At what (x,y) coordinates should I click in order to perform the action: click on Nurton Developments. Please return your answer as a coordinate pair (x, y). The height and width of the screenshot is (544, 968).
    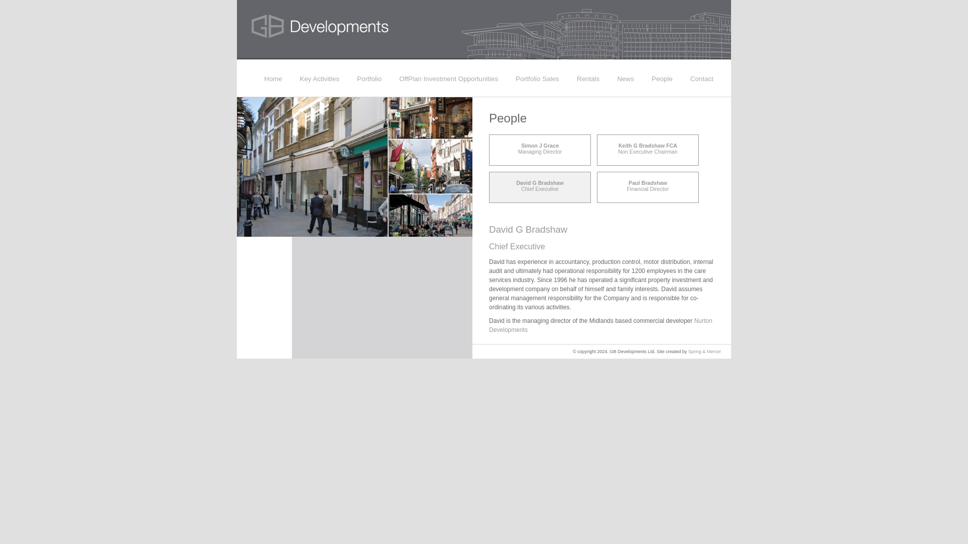
    Looking at the image, I should click on (540, 148).